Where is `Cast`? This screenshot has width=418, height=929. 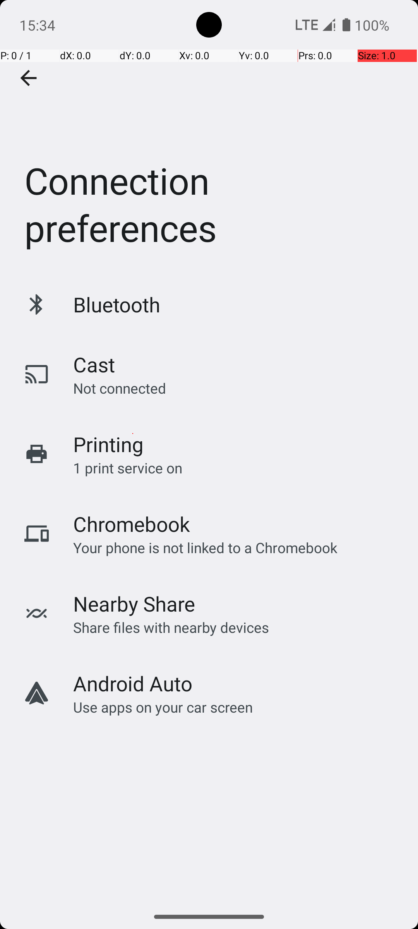
Cast is located at coordinates (94, 365).